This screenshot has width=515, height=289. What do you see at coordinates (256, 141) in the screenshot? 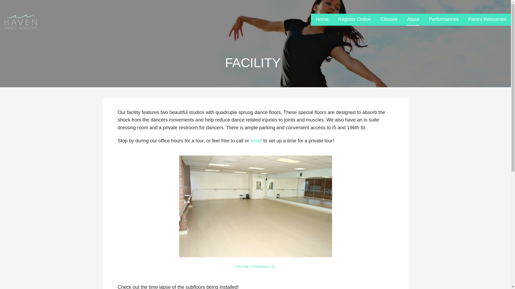
I see `email` at bounding box center [256, 141].